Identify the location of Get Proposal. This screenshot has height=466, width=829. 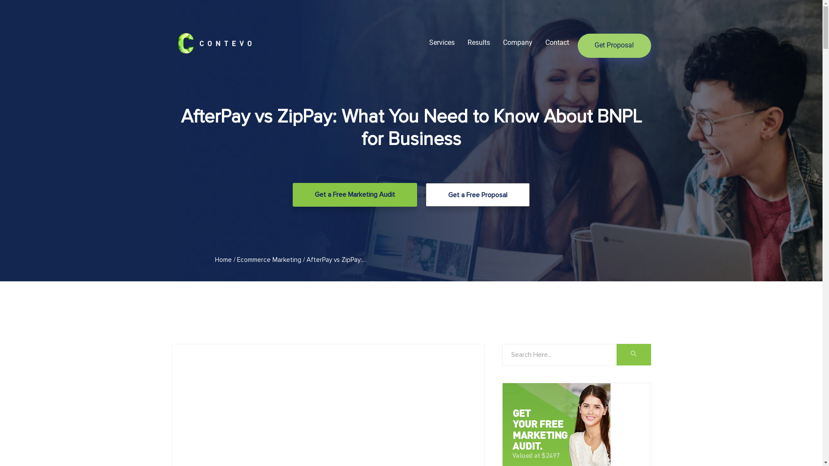
(614, 46).